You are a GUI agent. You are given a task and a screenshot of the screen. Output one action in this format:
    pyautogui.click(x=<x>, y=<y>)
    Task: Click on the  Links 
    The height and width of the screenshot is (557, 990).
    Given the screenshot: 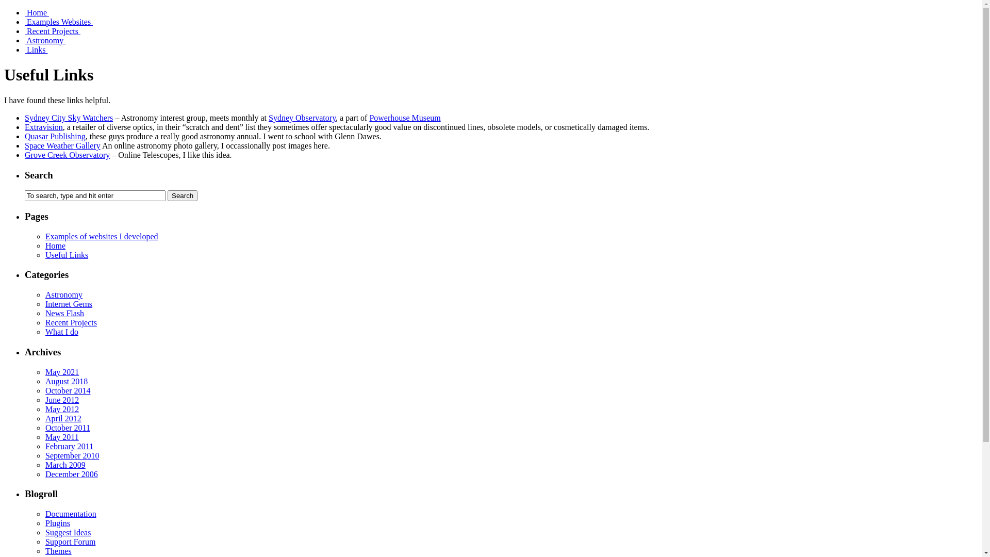 What is the action you would take?
    pyautogui.click(x=36, y=50)
    